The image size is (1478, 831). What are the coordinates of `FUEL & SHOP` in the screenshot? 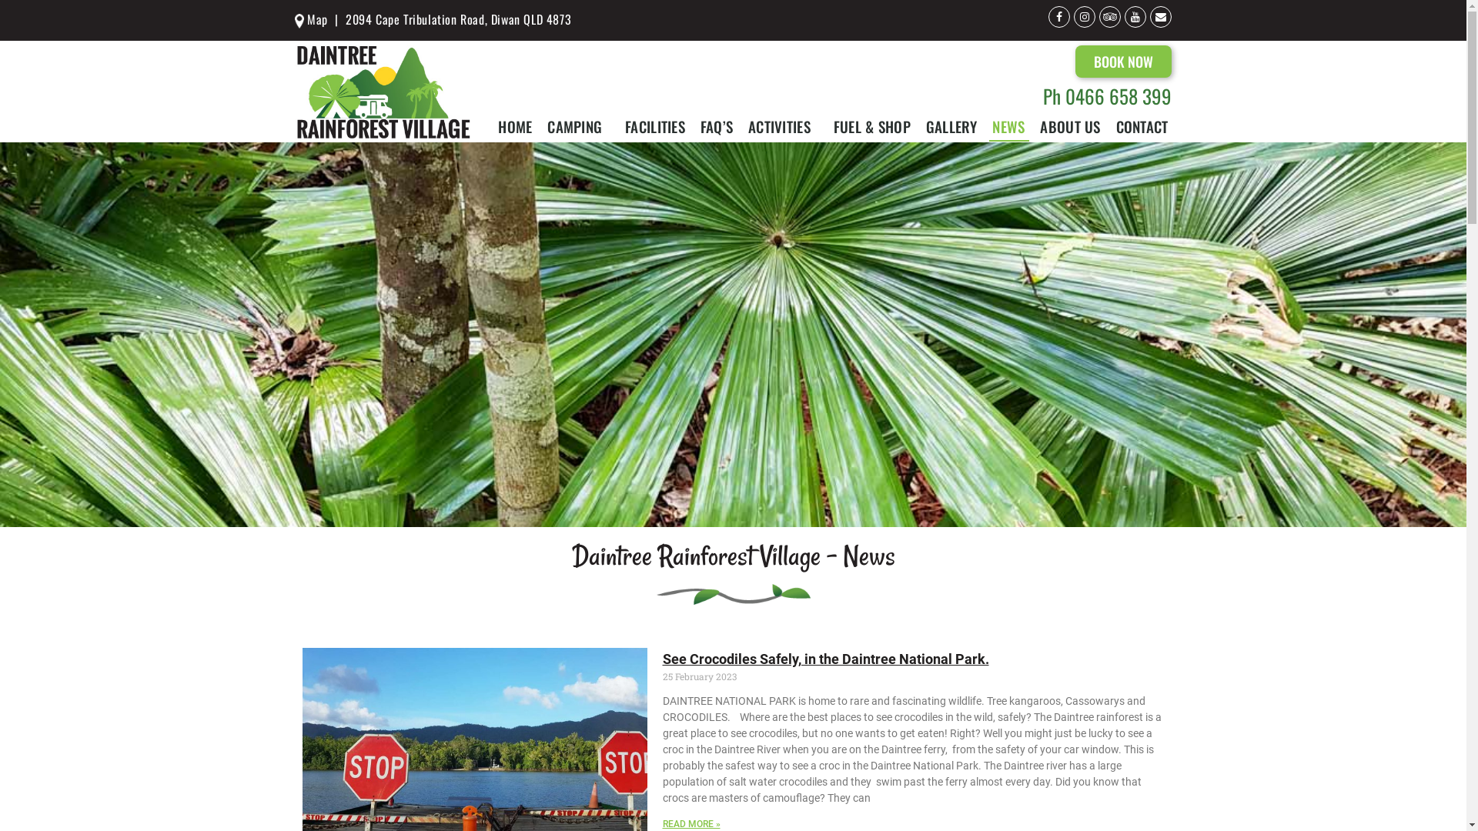 It's located at (872, 126).